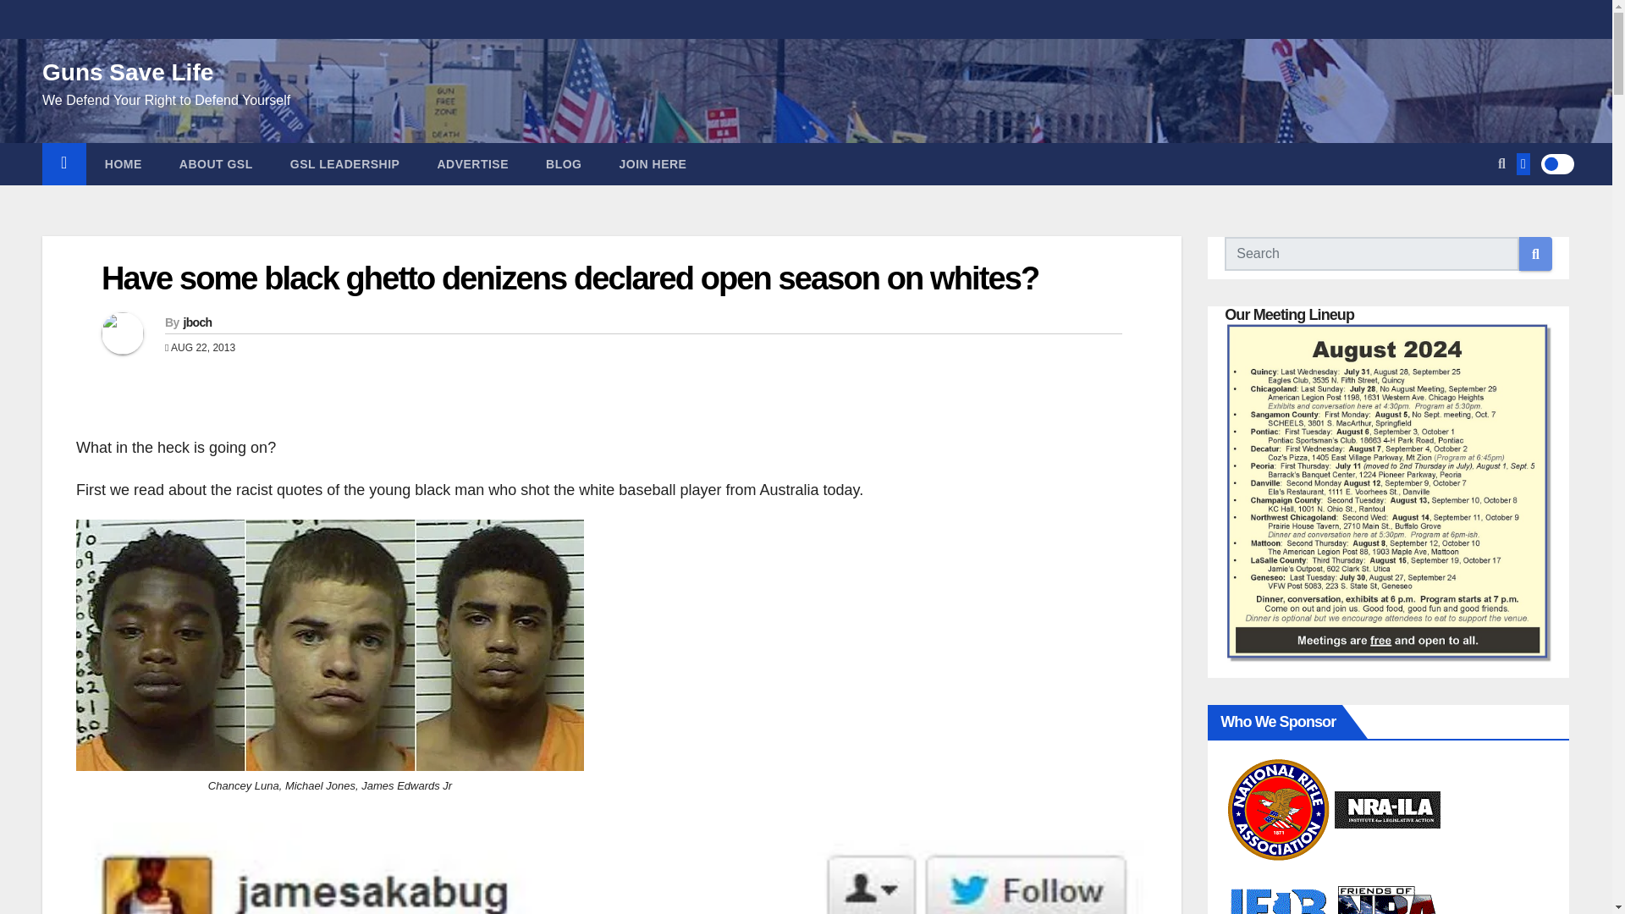 The width and height of the screenshot is (1625, 914). Describe the element at coordinates (653, 164) in the screenshot. I see `Join here` at that location.